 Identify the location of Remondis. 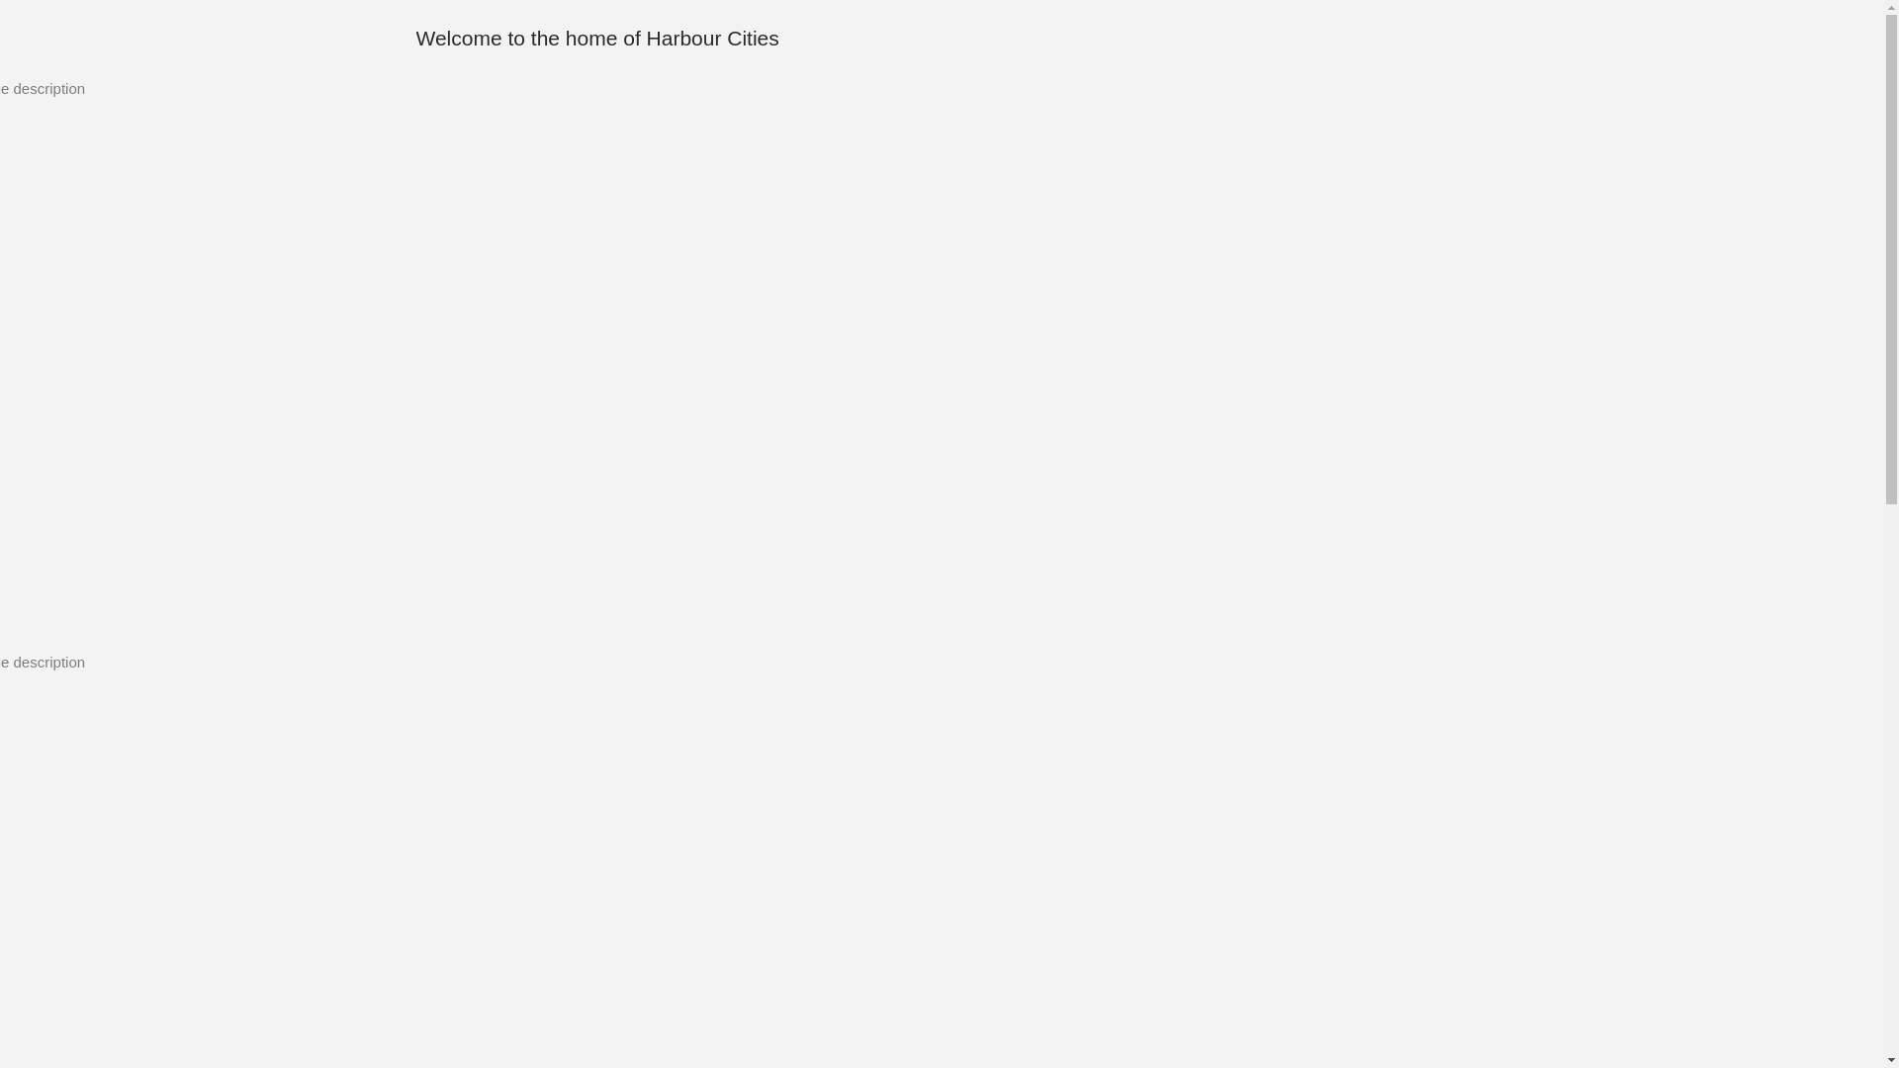
(1381, 40).